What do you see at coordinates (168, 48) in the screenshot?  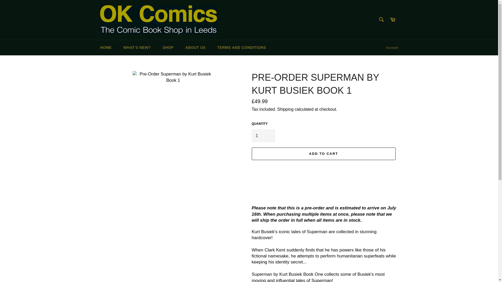 I see `SHOP` at bounding box center [168, 48].